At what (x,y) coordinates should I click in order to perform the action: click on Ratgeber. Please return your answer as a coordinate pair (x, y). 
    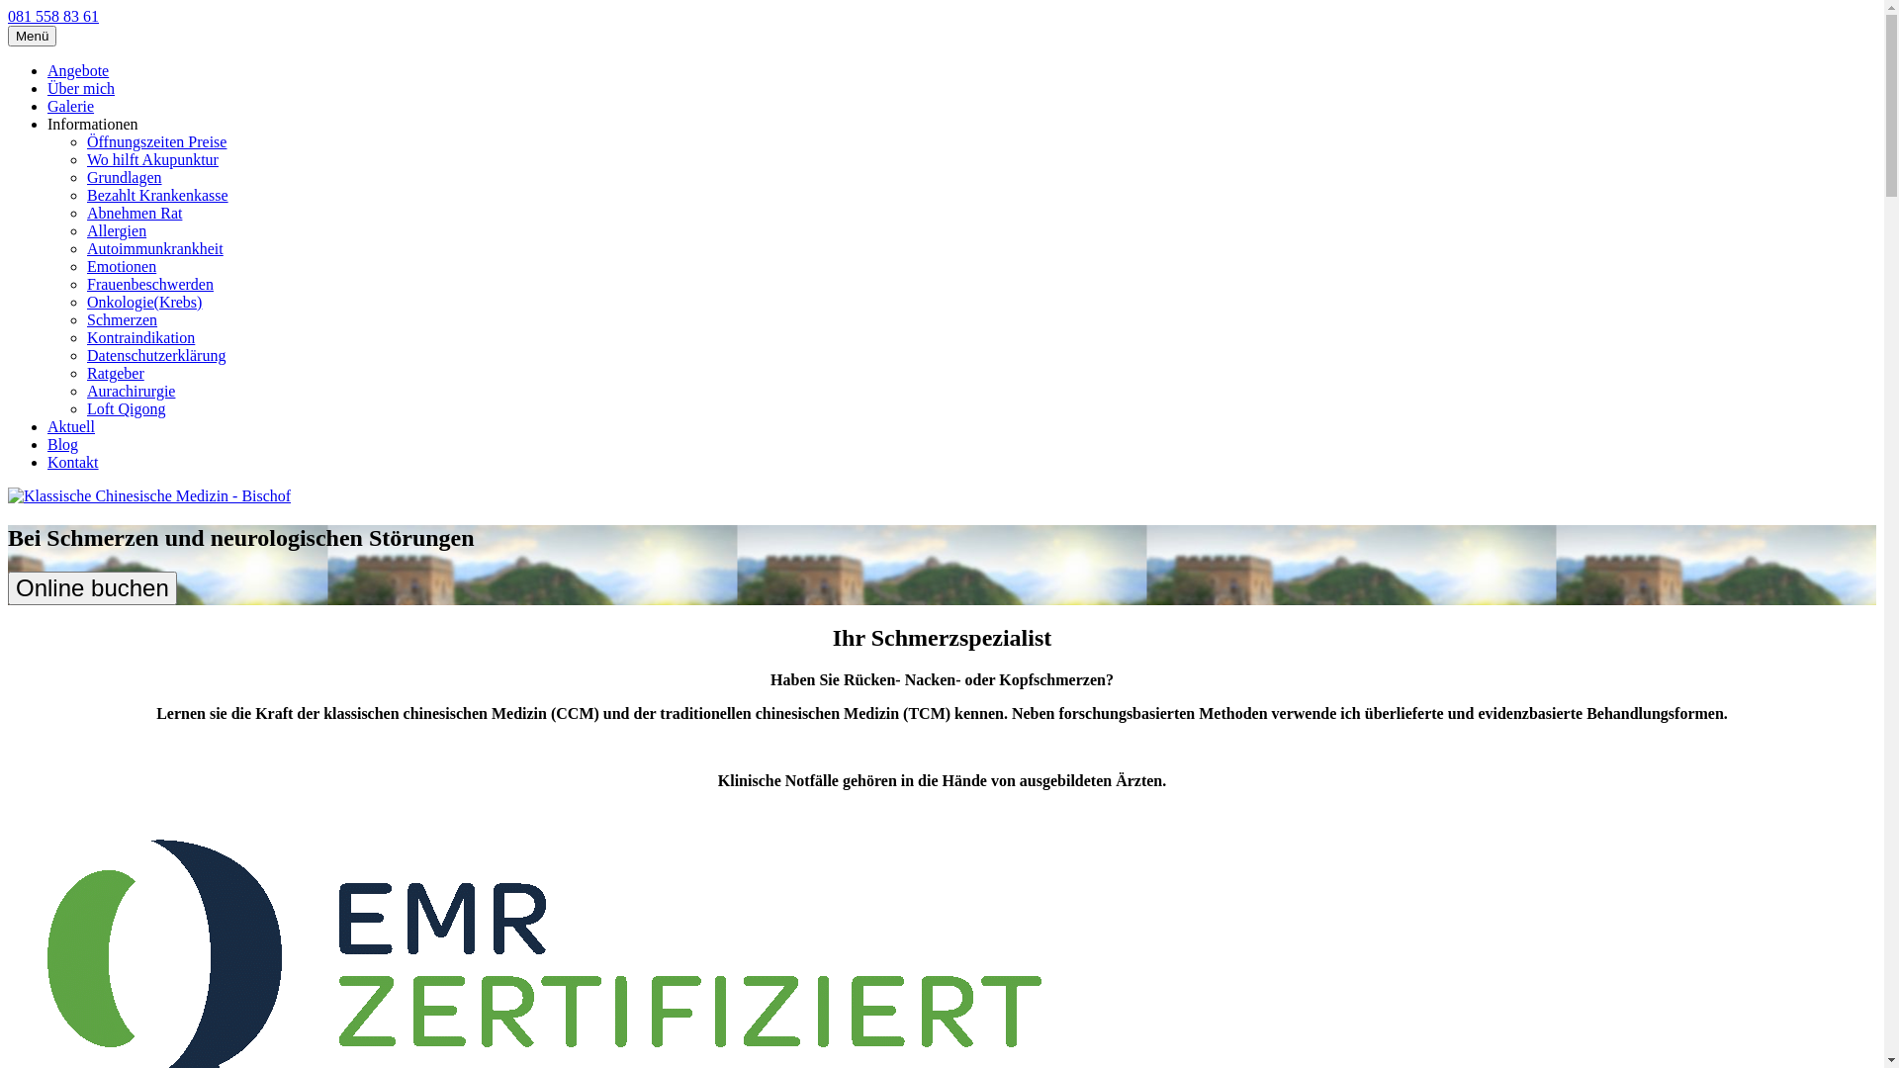
    Looking at the image, I should click on (116, 374).